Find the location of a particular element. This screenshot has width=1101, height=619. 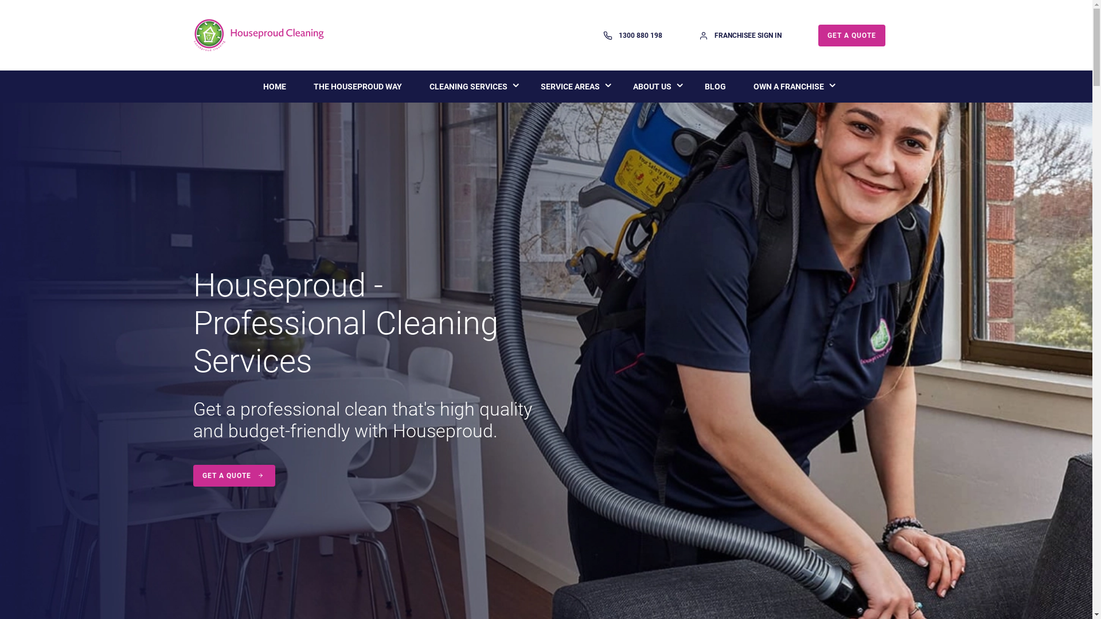

THE HOUSEPROUD WAY is located at coordinates (357, 87).